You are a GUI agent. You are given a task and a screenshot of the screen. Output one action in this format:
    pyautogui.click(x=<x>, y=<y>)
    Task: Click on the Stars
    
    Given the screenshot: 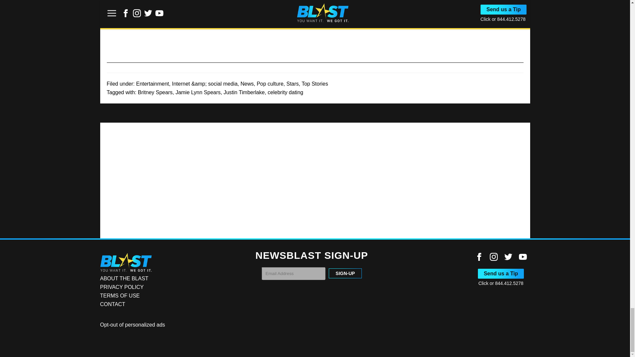 What is the action you would take?
    pyautogui.click(x=292, y=84)
    